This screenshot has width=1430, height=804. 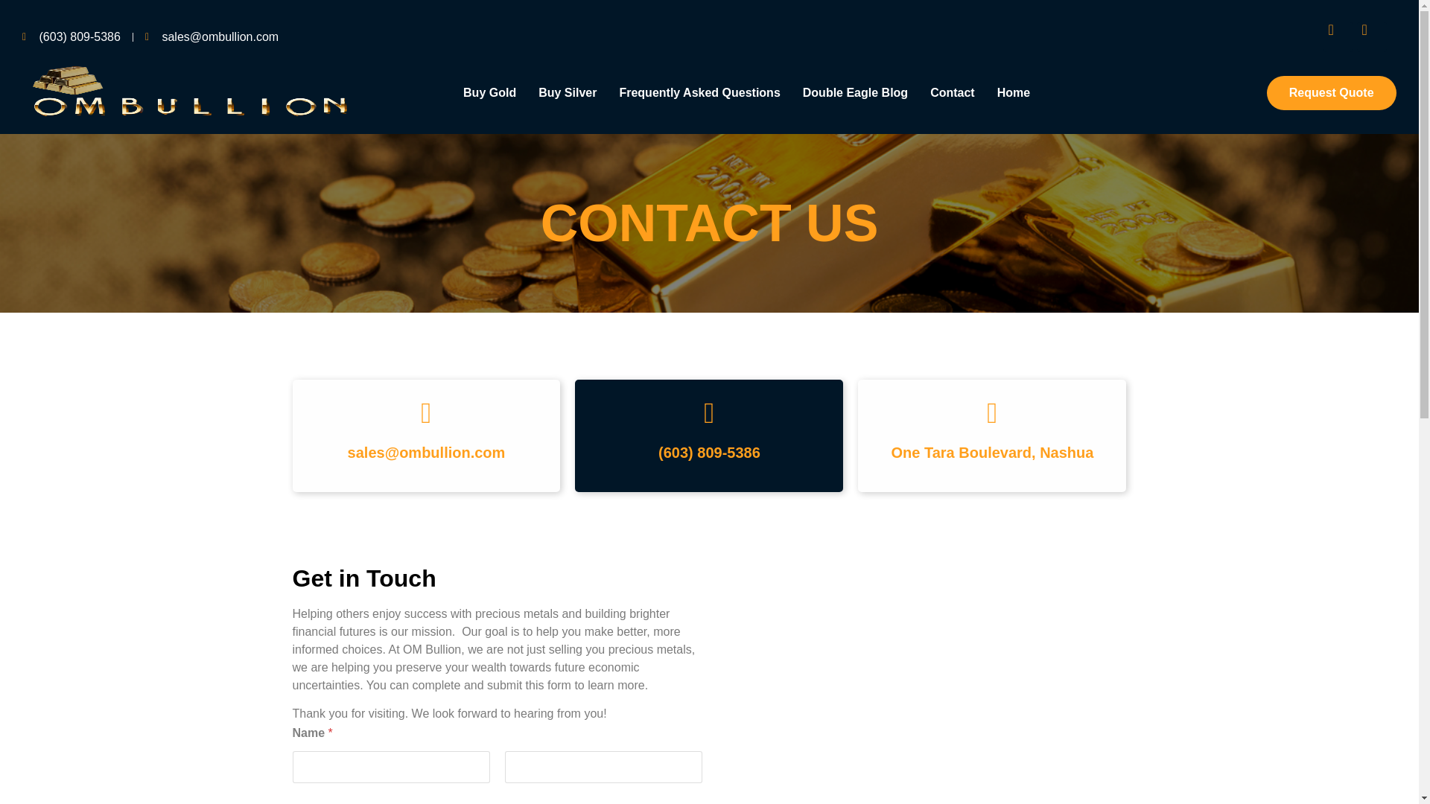 I want to click on Buy Silver, so click(x=568, y=92).